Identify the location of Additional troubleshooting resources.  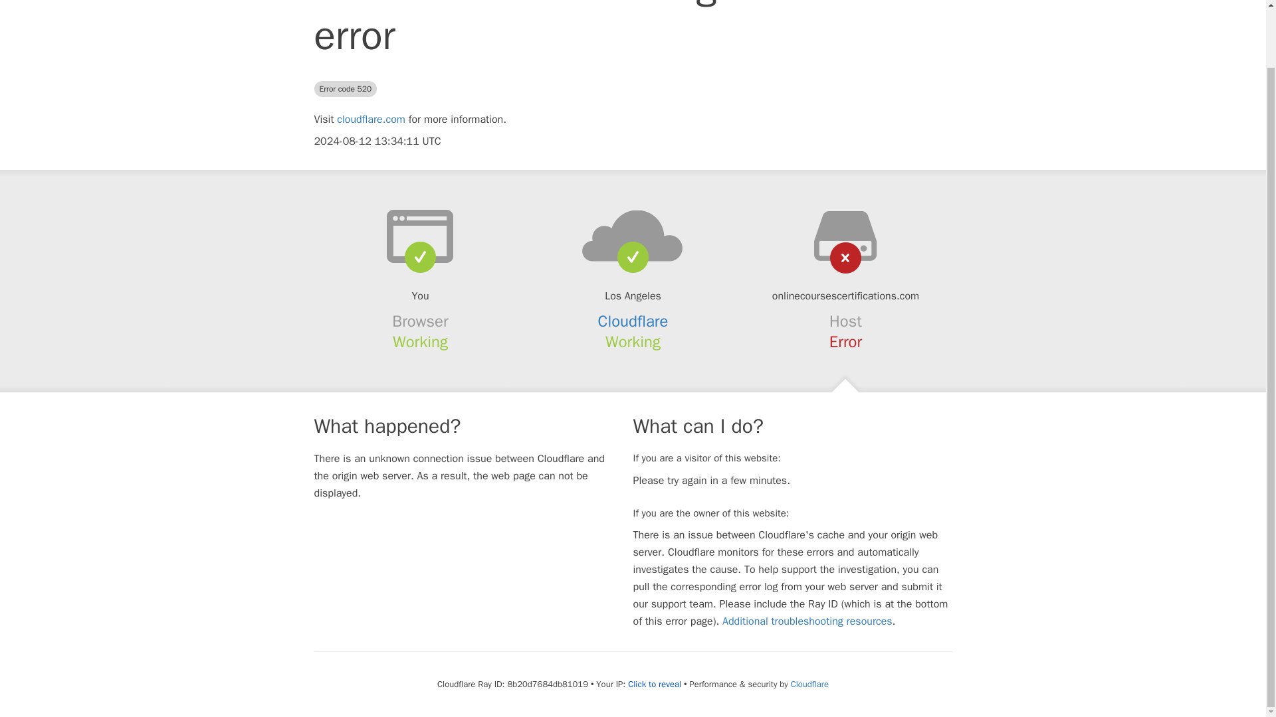
(807, 621).